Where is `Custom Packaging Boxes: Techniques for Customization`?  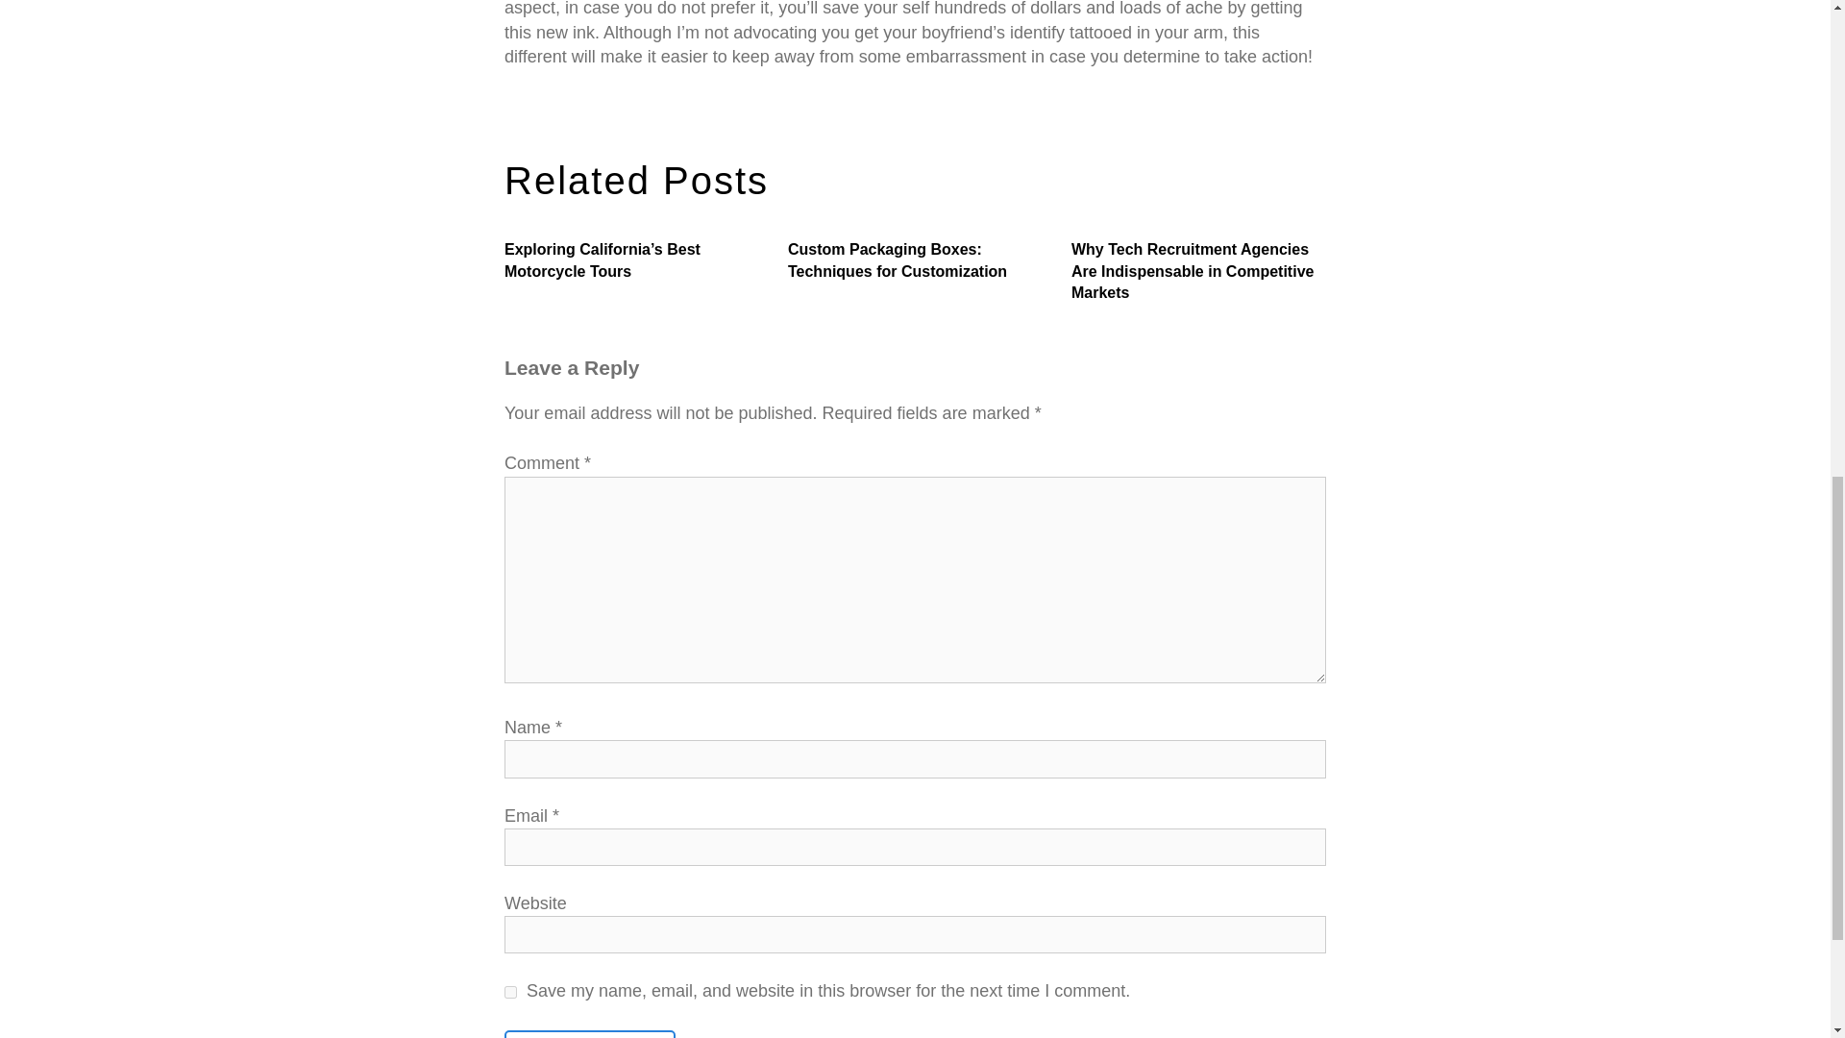
Custom Packaging Boxes: Techniques for Customization is located at coordinates (915, 260).